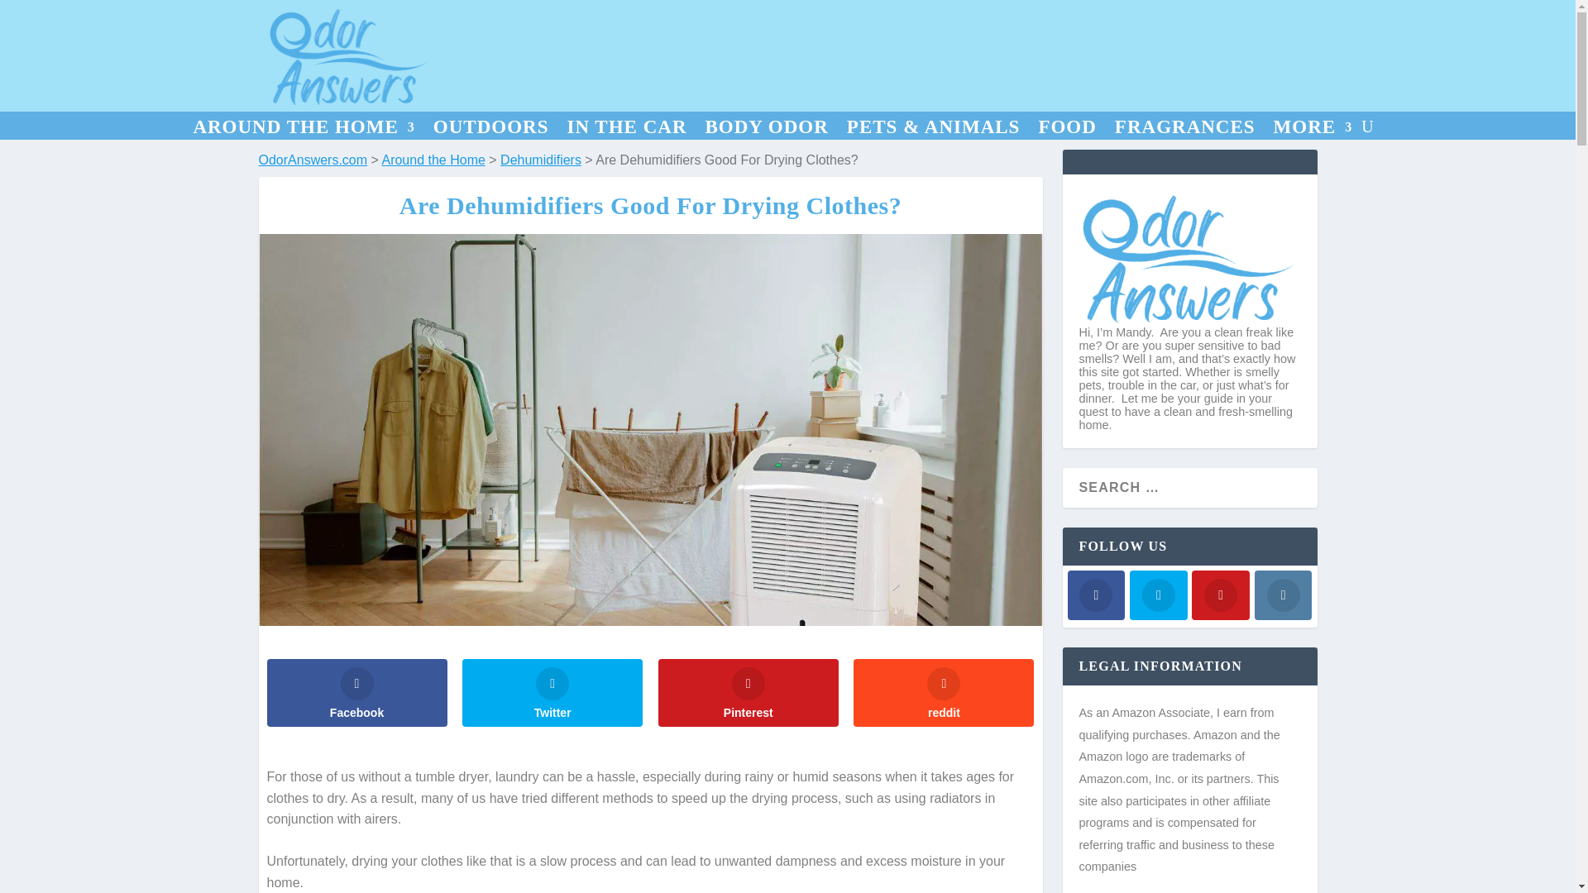 The image size is (1588, 893). Describe the element at coordinates (1313, 130) in the screenshot. I see `MORE` at that location.